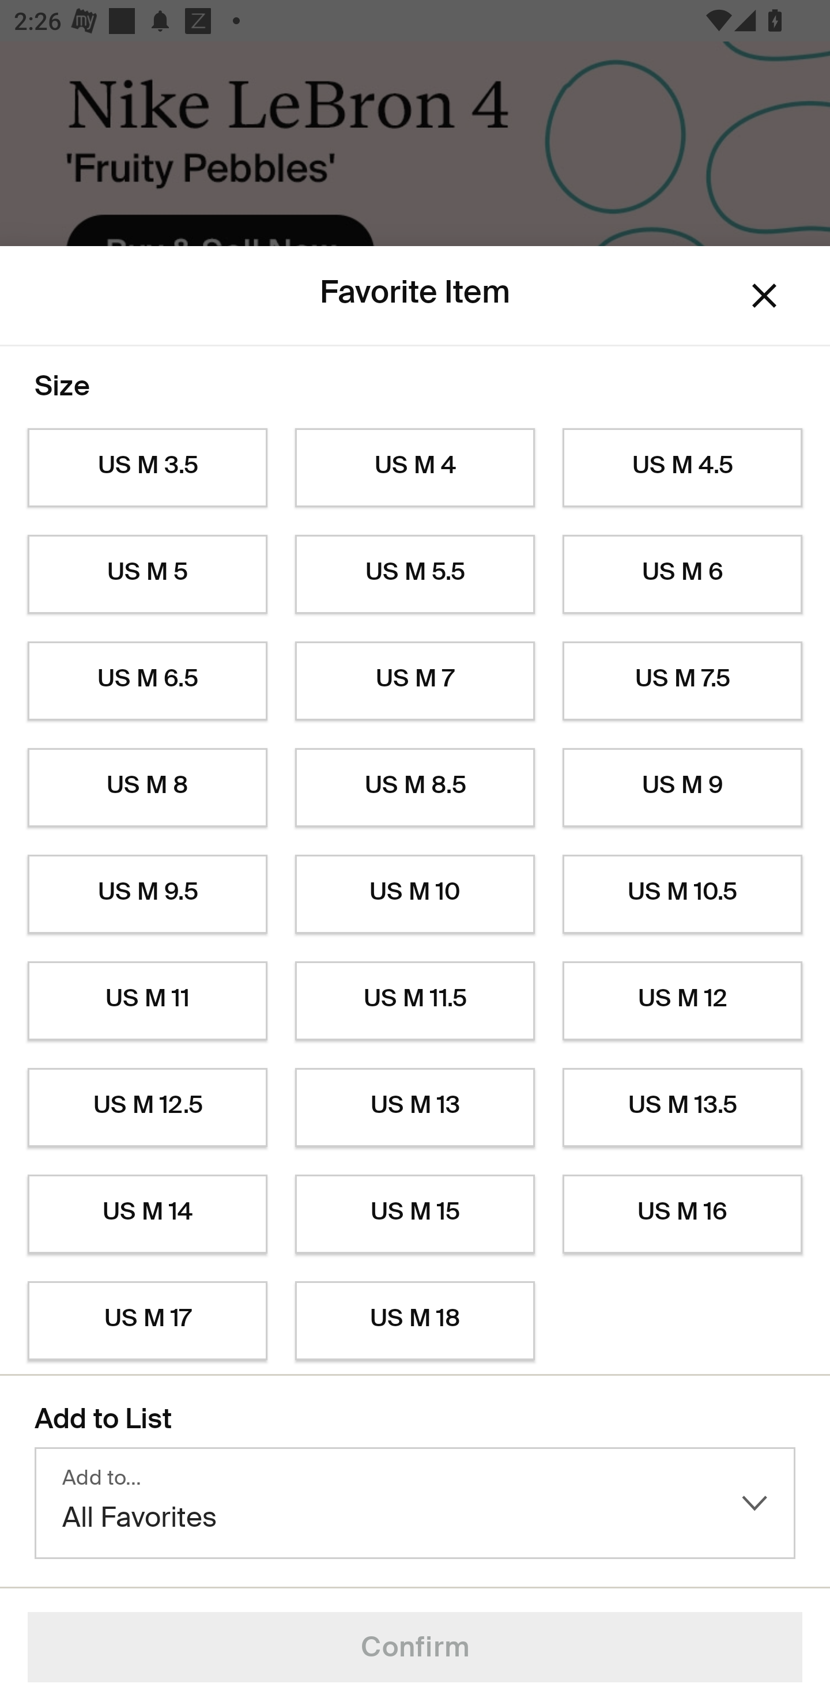 The height and width of the screenshot is (1706, 830). What do you see at coordinates (415, 894) in the screenshot?
I see `US M 10` at bounding box center [415, 894].